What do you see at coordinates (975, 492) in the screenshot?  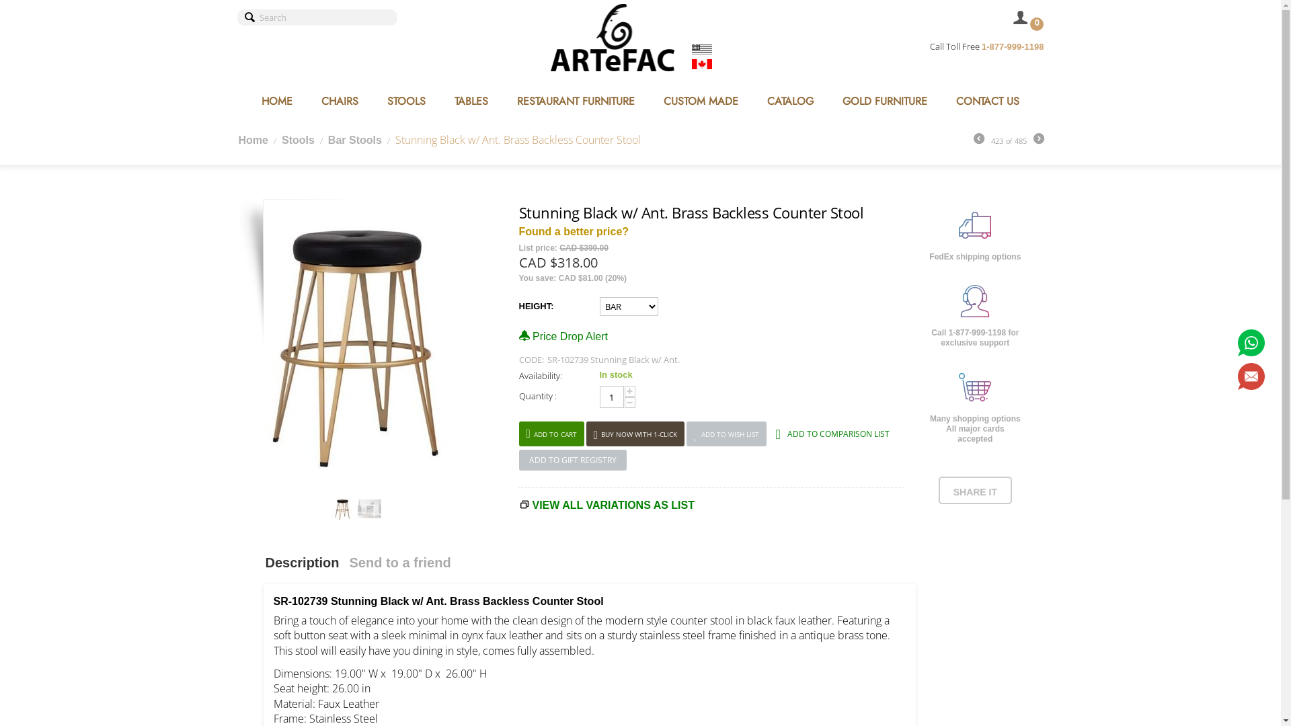 I see `SHARE IT` at bounding box center [975, 492].